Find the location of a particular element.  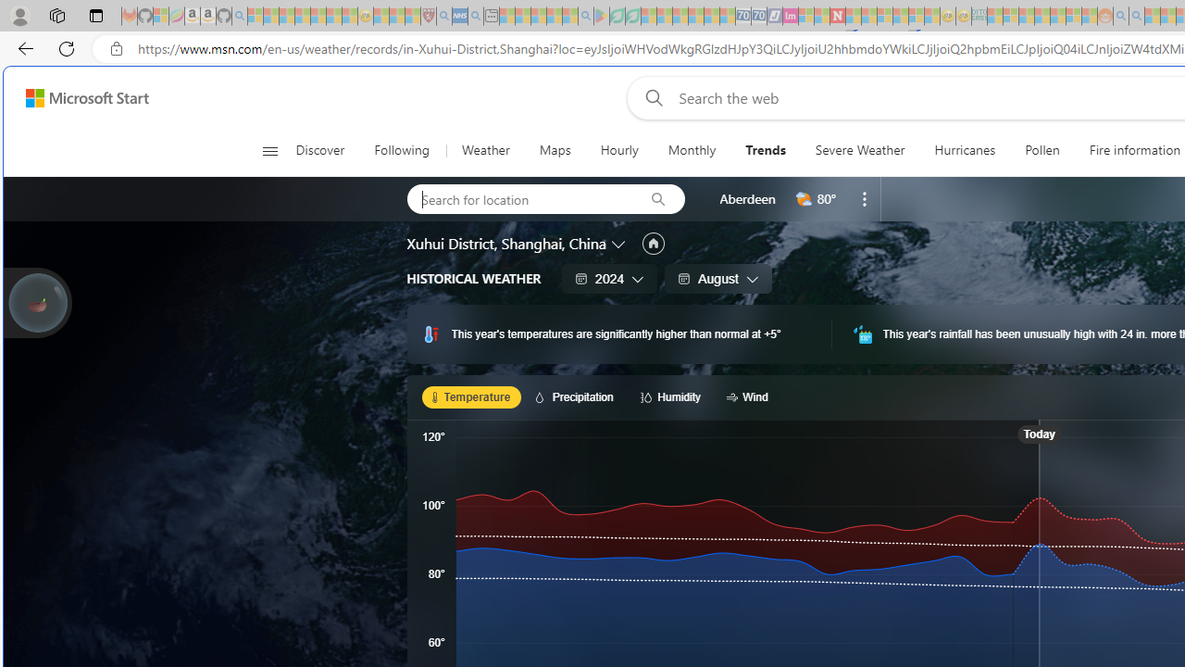

Severe Weather is located at coordinates (860, 150).